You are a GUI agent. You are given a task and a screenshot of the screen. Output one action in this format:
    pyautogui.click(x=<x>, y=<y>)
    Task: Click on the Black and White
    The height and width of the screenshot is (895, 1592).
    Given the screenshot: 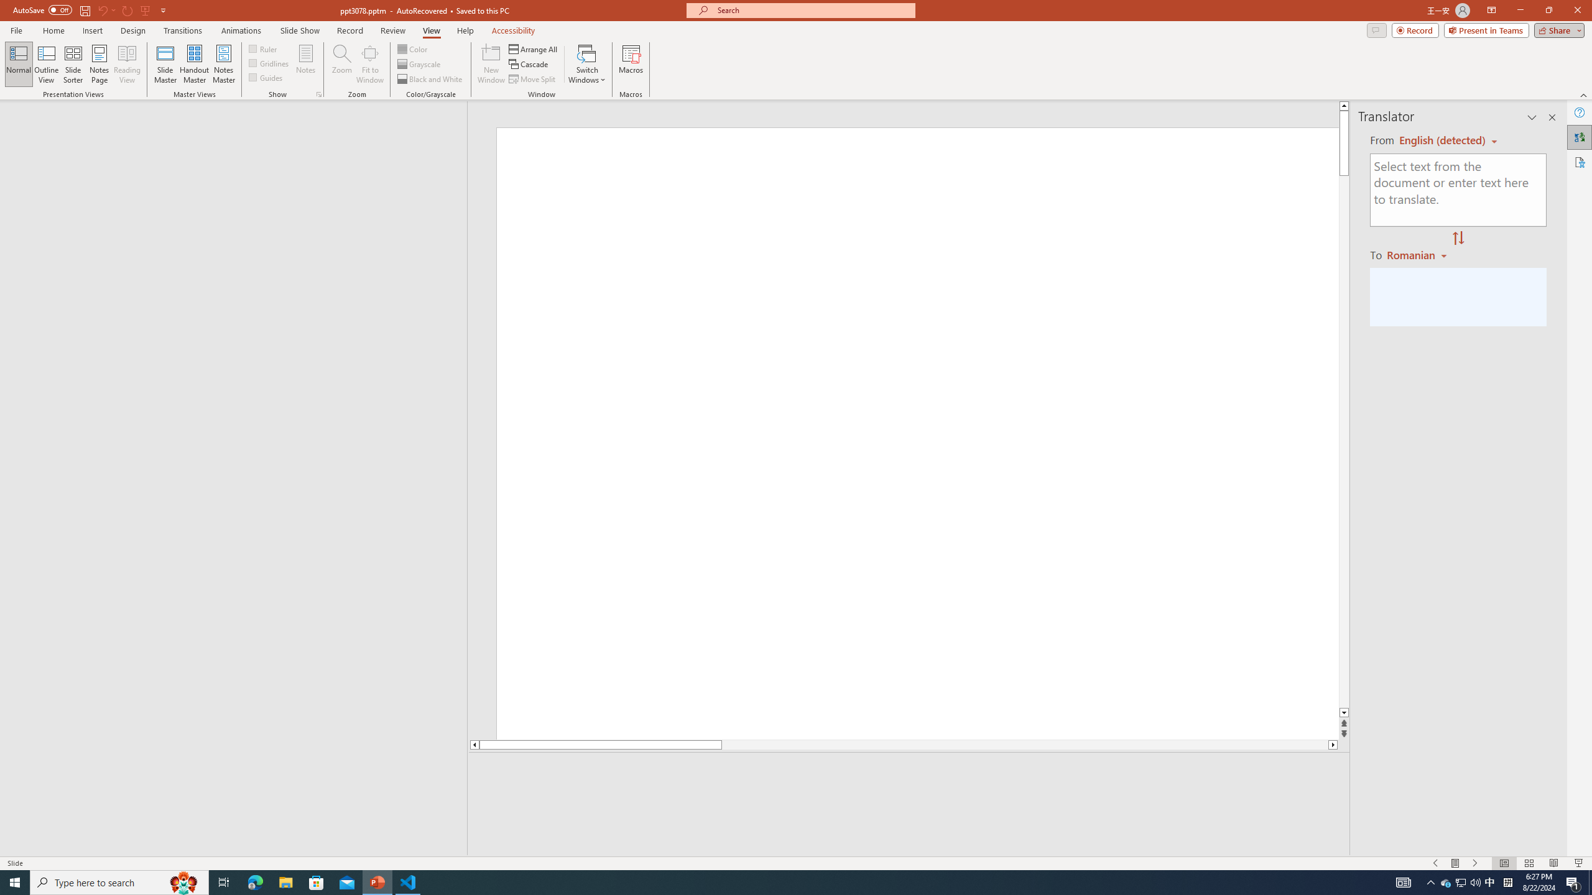 What is the action you would take?
    pyautogui.click(x=430, y=80)
    